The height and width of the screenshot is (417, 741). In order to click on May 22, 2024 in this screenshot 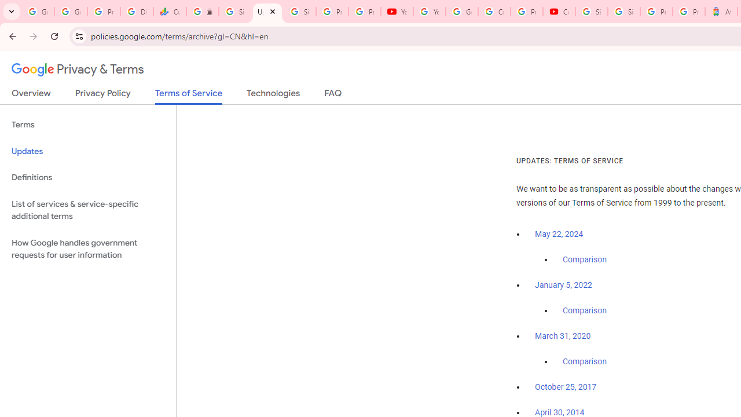, I will do `click(559, 234)`.